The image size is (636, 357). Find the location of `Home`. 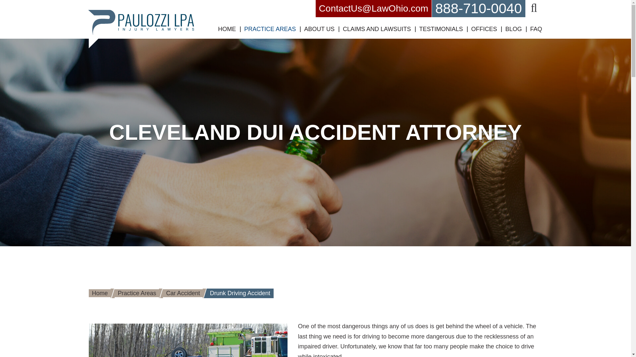

Home is located at coordinates (227, 29).